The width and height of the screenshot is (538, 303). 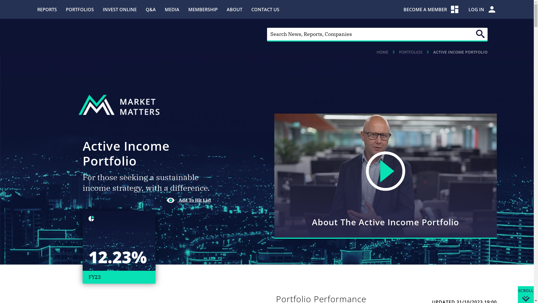 What do you see at coordinates (382, 52) in the screenshot?
I see `HOME` at bounding box center [382, 52].